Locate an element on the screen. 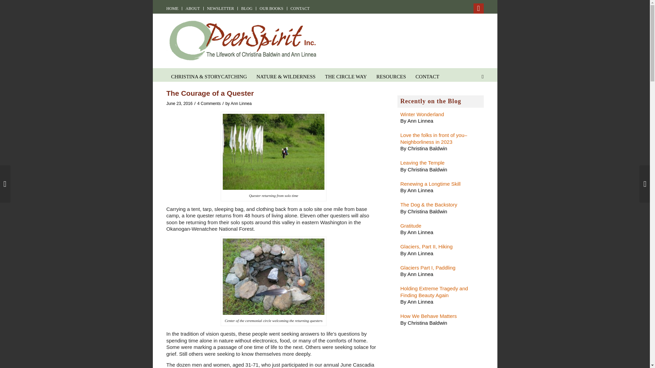  Posts by Ann Linnea is located at coordinates (241, 104).